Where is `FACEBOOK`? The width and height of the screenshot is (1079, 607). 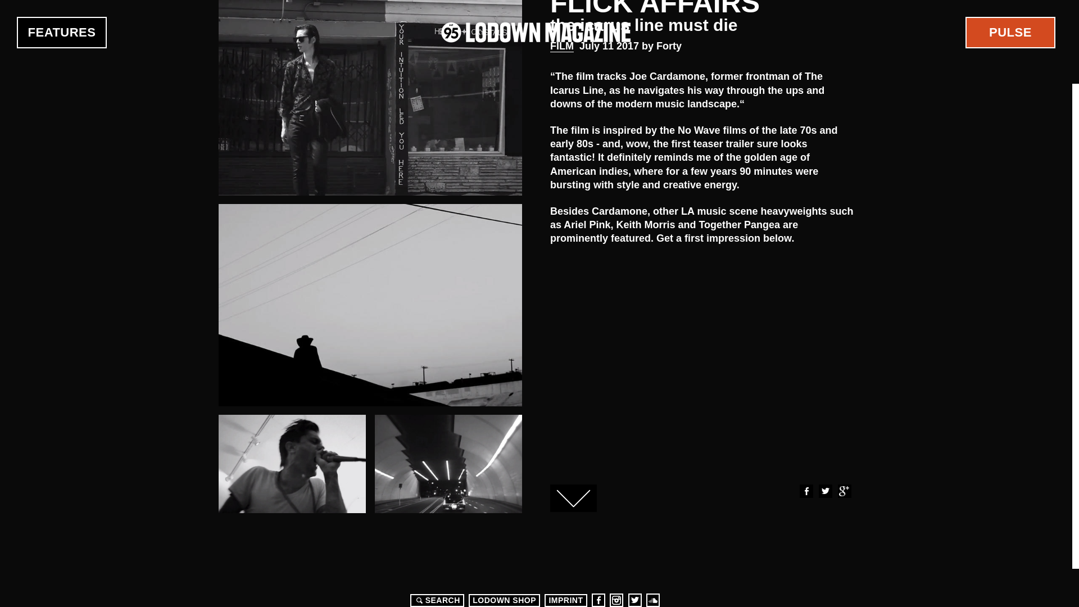
FACEBOOK is located at coordinates (806, 491).